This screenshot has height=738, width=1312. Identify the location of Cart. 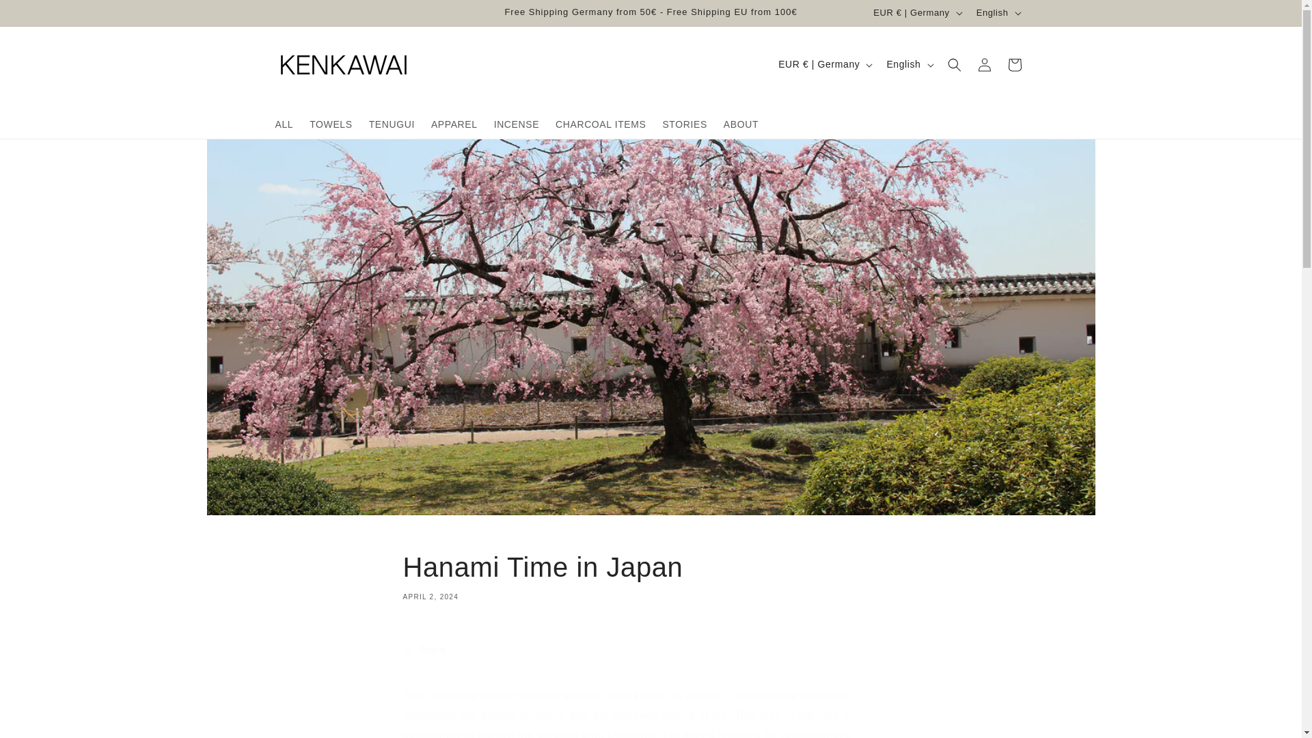
(284, 123).